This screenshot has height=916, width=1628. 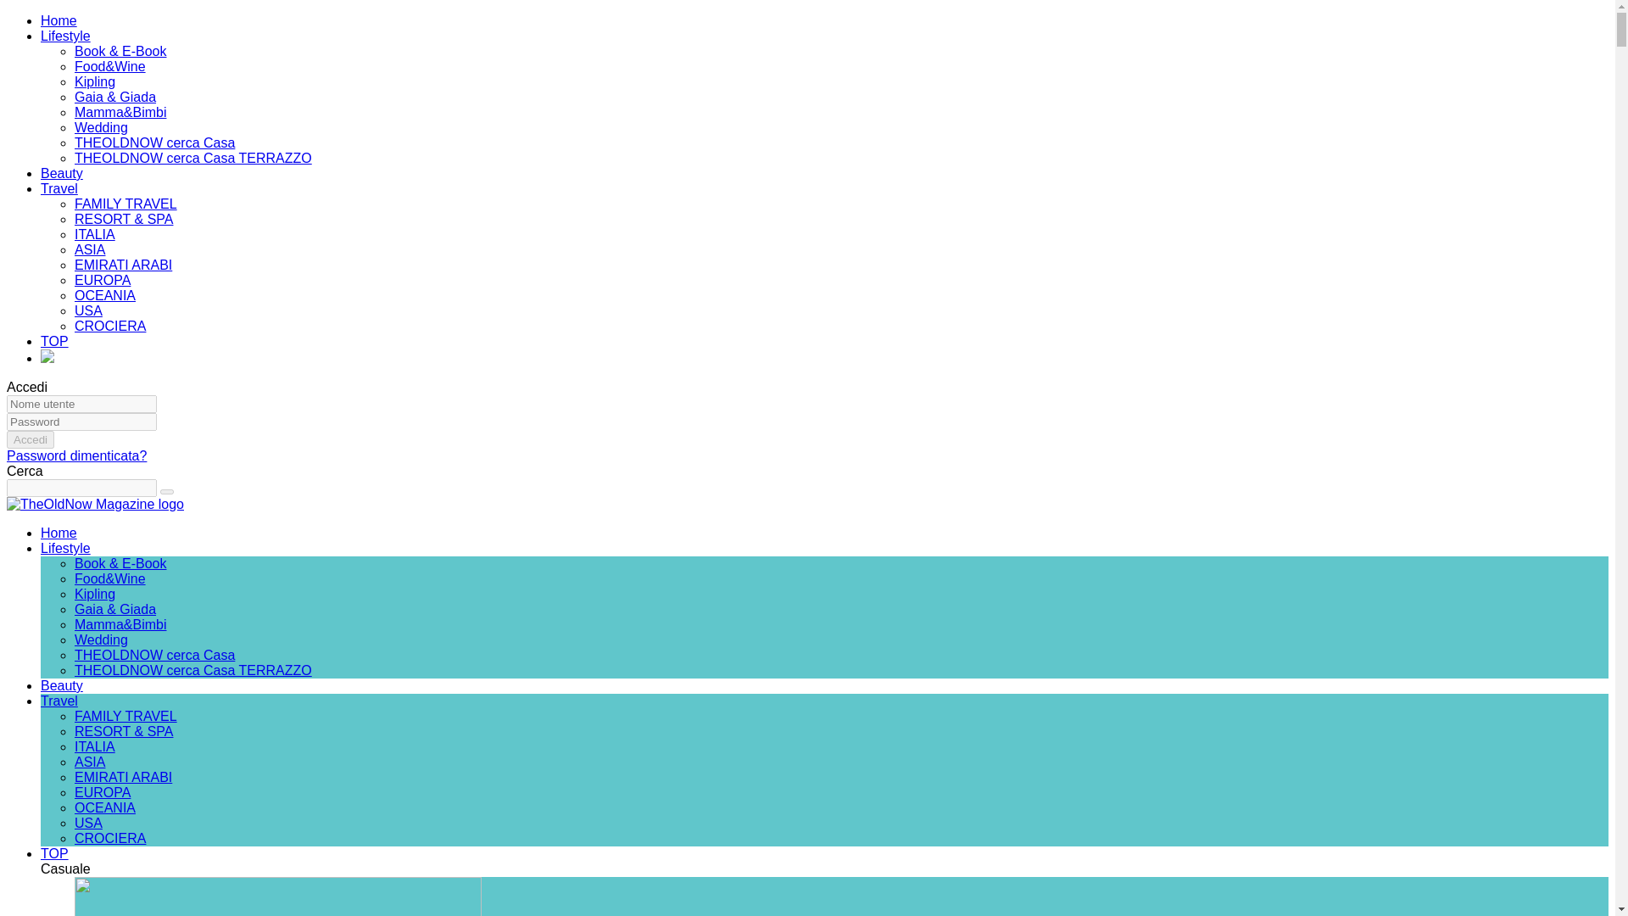 What do you see at coordinates (110, 326) in the screenshot?
I see `CROCIERA` at bounding box center [110, 326].